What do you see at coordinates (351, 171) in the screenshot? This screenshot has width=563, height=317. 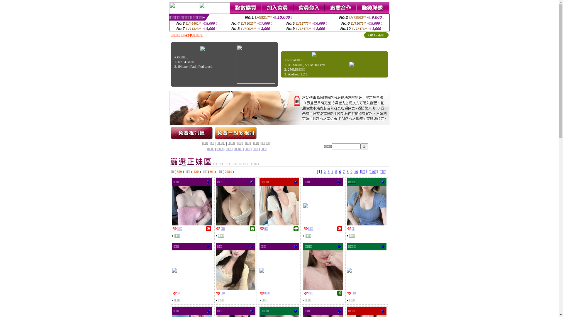 I see `9` at bounding box center [351, 171].